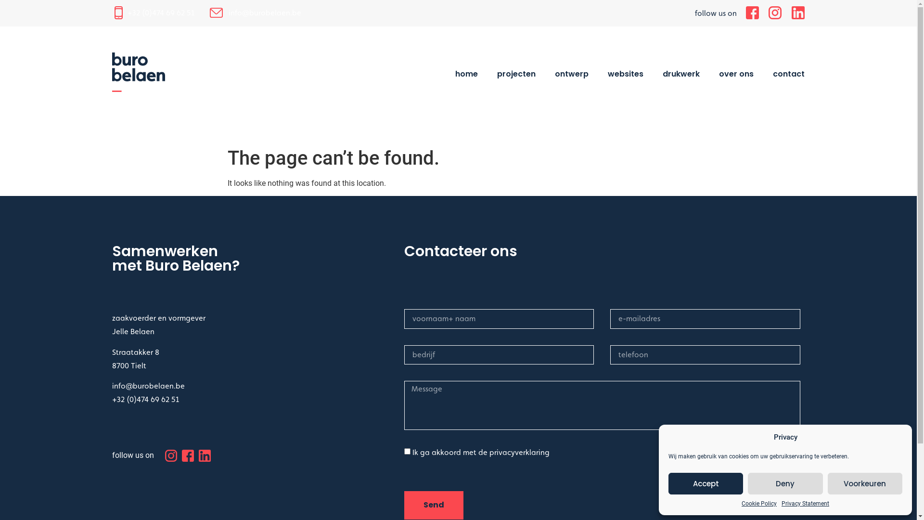  Describe the element at coordinates (148, 386) in the screenshot. I see `info@burobelaen.be` at that location.